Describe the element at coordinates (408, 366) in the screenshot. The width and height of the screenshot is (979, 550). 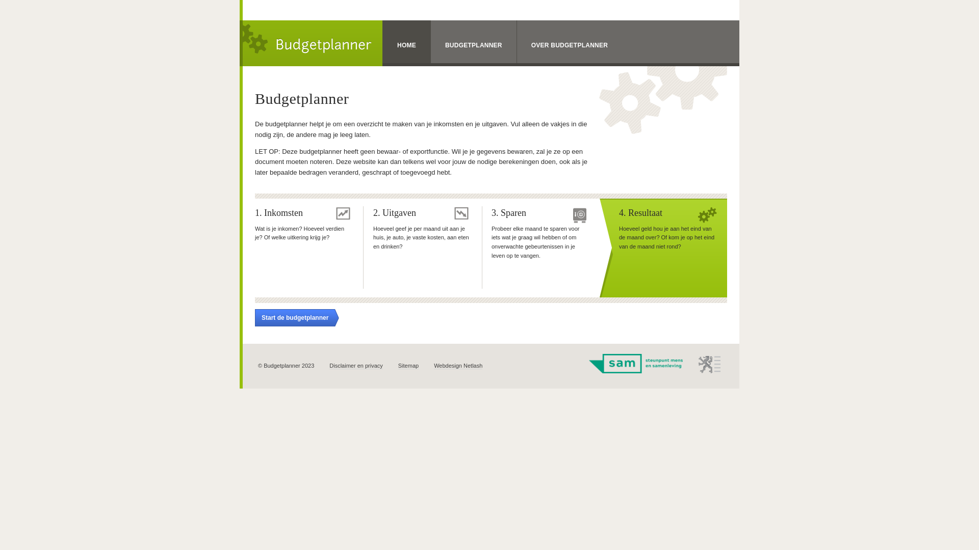
I see `Sitemap` at that location.